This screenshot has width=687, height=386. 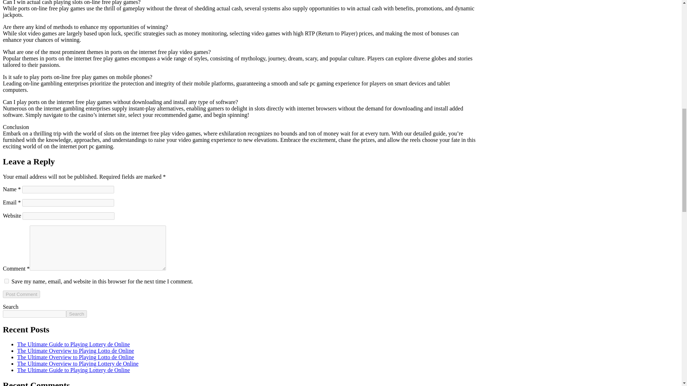 I want to click on The Ultimate Overview to Playing Lotto de Online, so click(x=75, y=357).